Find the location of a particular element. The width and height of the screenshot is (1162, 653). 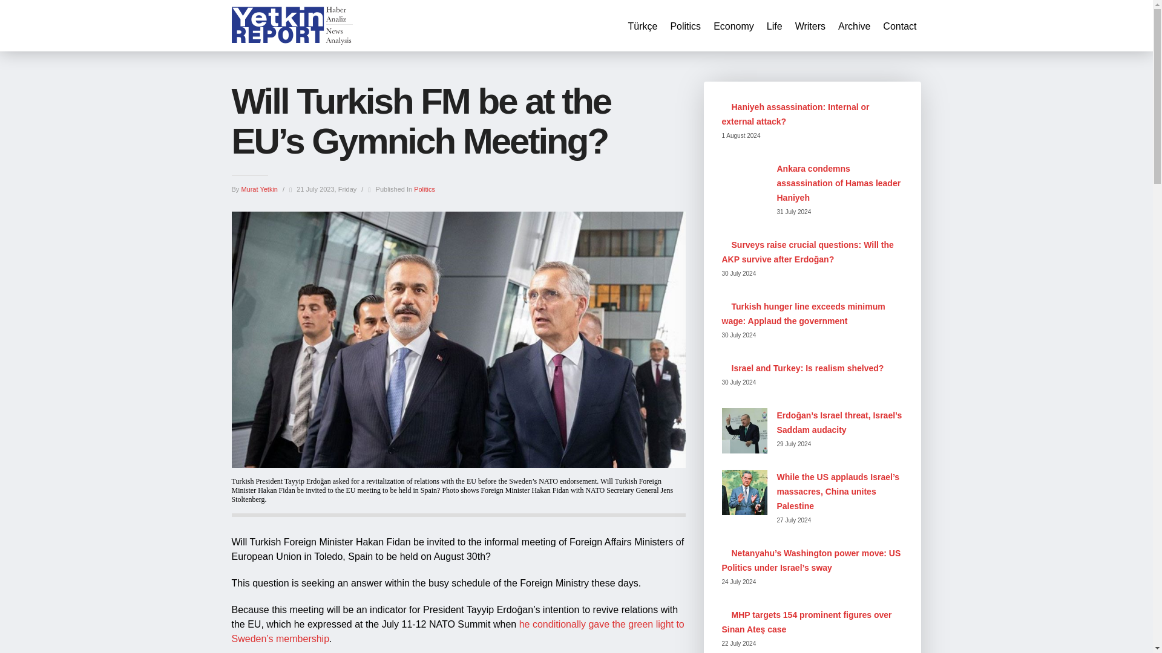

Israel and Turkey: Is realism shelved? is located at coordinates (807, 368).